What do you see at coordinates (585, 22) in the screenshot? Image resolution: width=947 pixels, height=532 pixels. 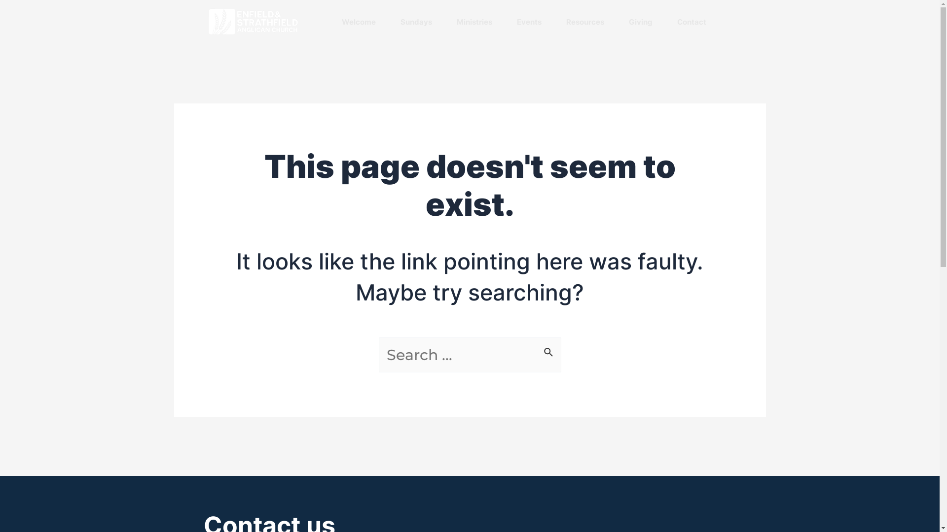 I see `Resources` at bounding box center [585, 22].